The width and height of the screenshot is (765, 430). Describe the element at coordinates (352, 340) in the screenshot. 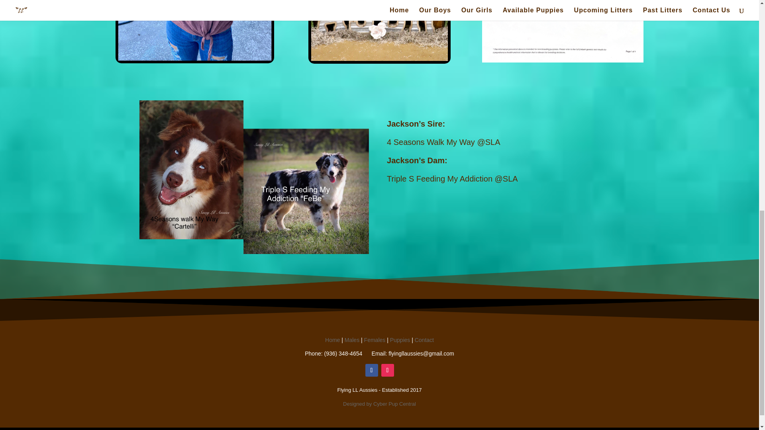

I see `Our Boys` at that location.